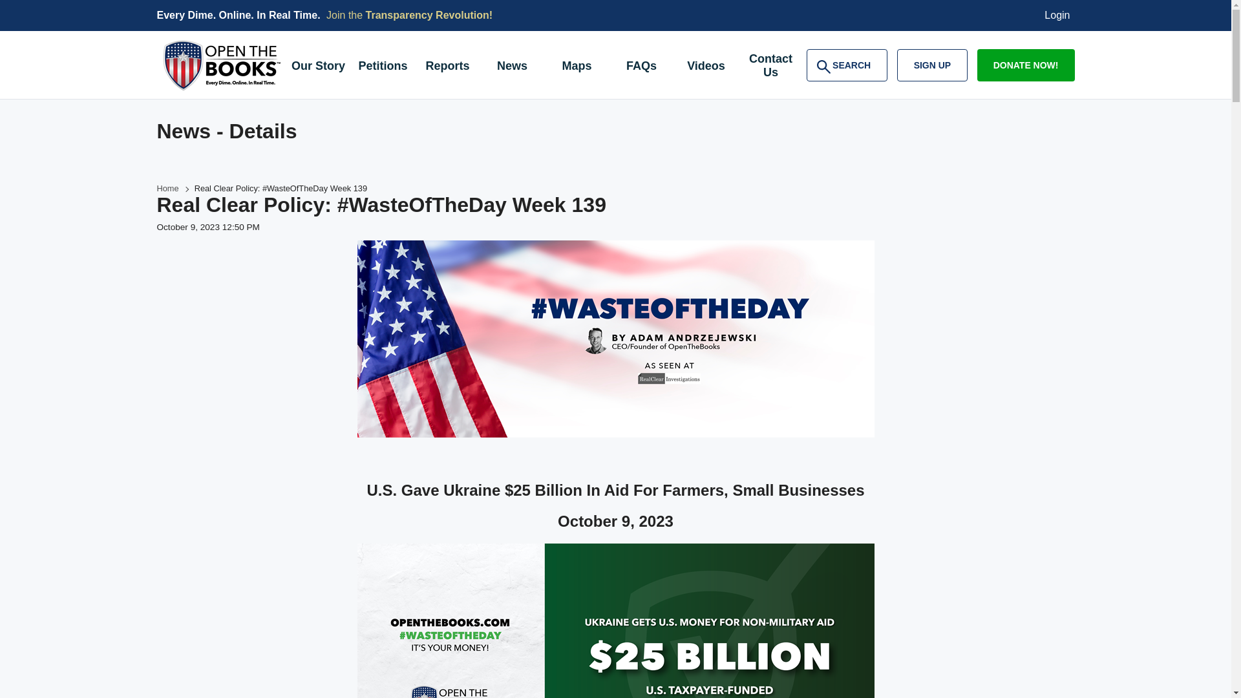 Image resolution: width=1241 pixels, height=698 pixels. Describe the element at coordinates (167, 189) in the screenshot. I see `SIGN UP` at that location.